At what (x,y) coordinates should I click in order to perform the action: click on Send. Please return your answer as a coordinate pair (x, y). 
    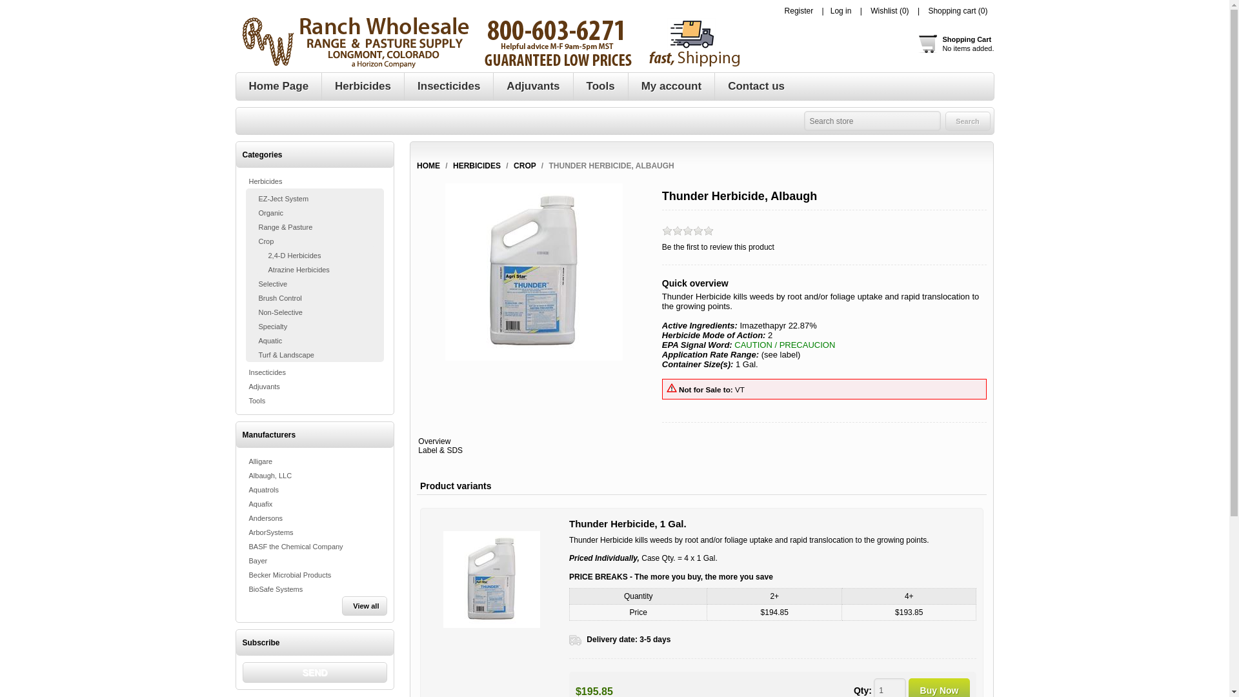
    Looking at the image, I should click on (363, 86).